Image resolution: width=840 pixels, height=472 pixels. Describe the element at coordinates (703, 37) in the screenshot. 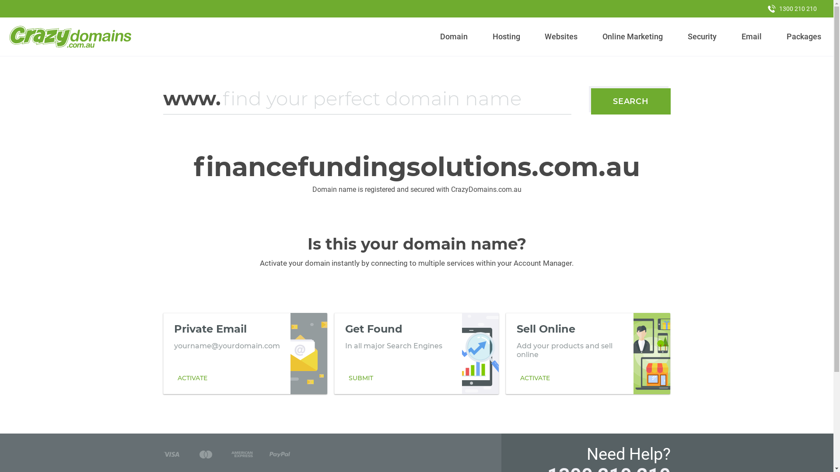

I see `Security` at that location.